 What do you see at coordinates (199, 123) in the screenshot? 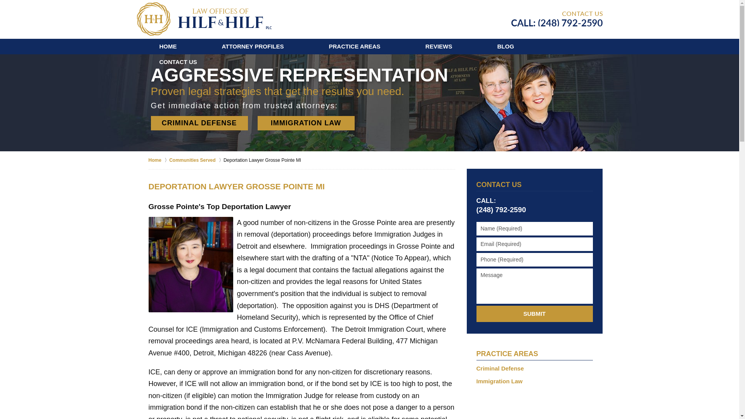
I see `CRIMINAL DEFENSE` at bounding box center [199, 123].